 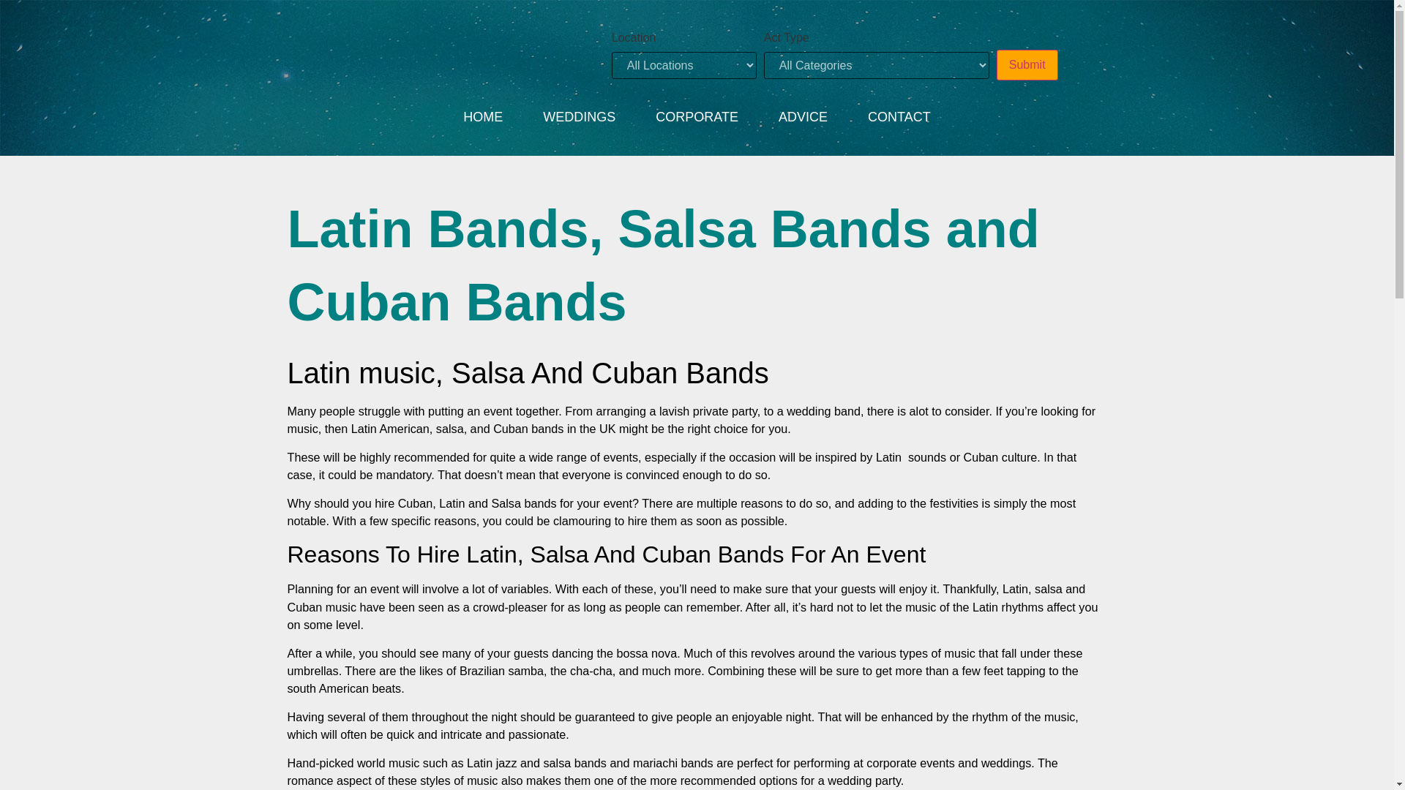 What do you see at coordinates (697, 117) in the screenshot?
I see `CORPORATE` at bounding box center [697, 117].